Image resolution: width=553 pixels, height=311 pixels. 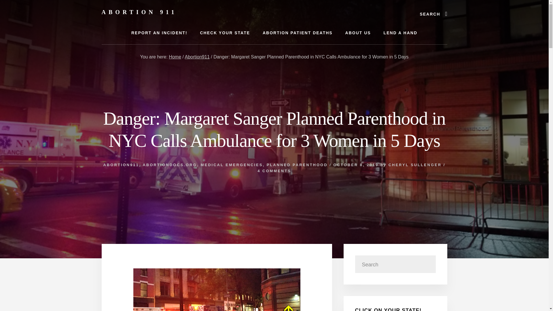 I want to click on ABORTION 911, so click(x=139, y=12).